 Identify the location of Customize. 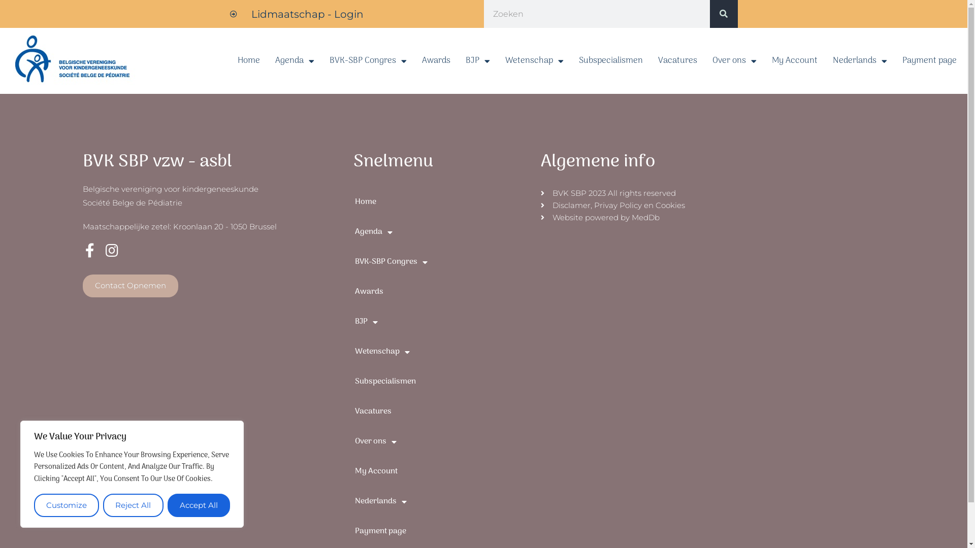
(67, 505).